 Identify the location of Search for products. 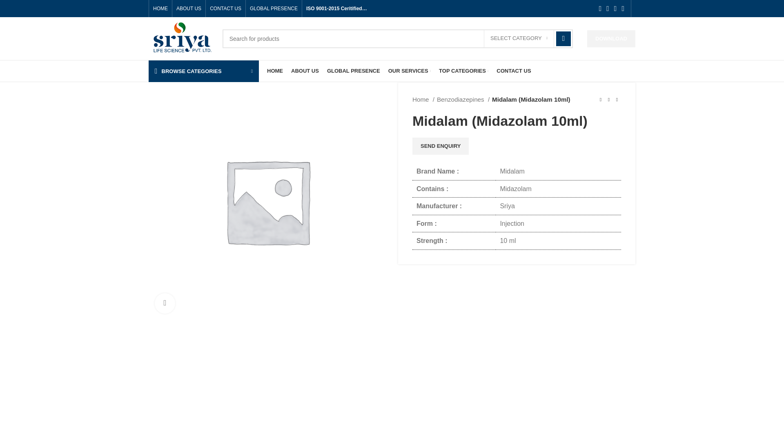
(398, 38).